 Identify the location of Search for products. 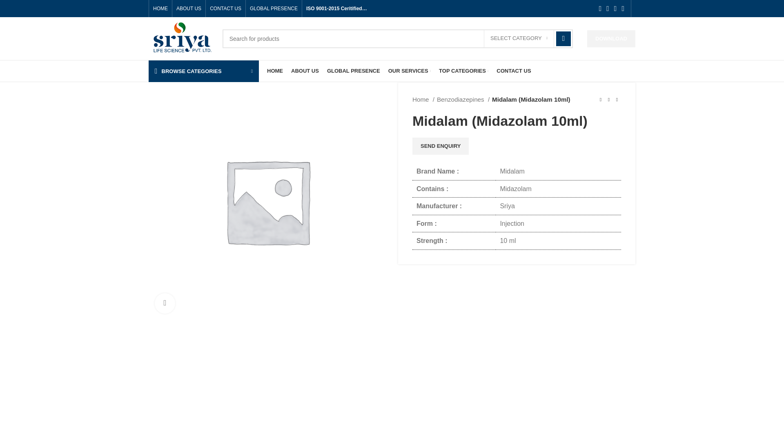
(398, 38).